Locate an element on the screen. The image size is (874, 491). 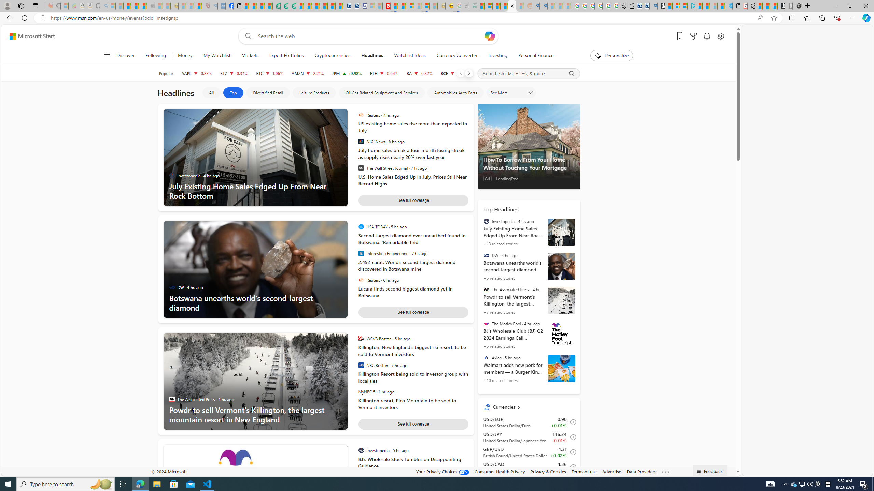
DW is located at coordinates (486, 255).